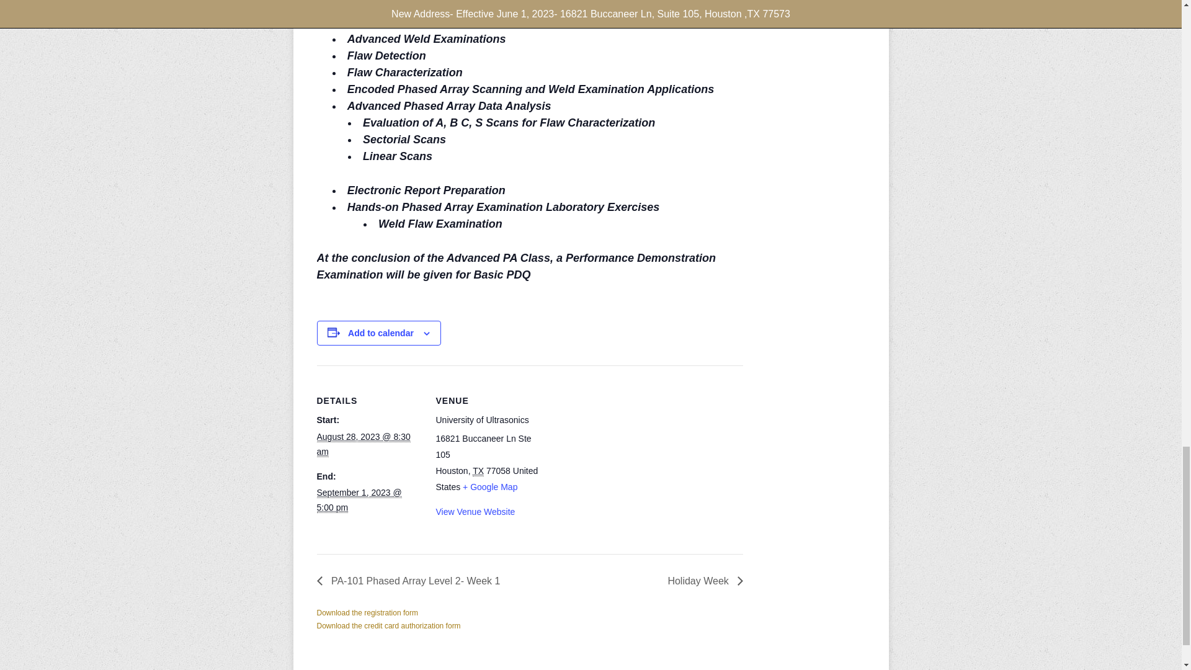  What do you see at coordinates (359, 500) in the screenshot?
I see `2023-09-01` at bounding box center [359, 500].